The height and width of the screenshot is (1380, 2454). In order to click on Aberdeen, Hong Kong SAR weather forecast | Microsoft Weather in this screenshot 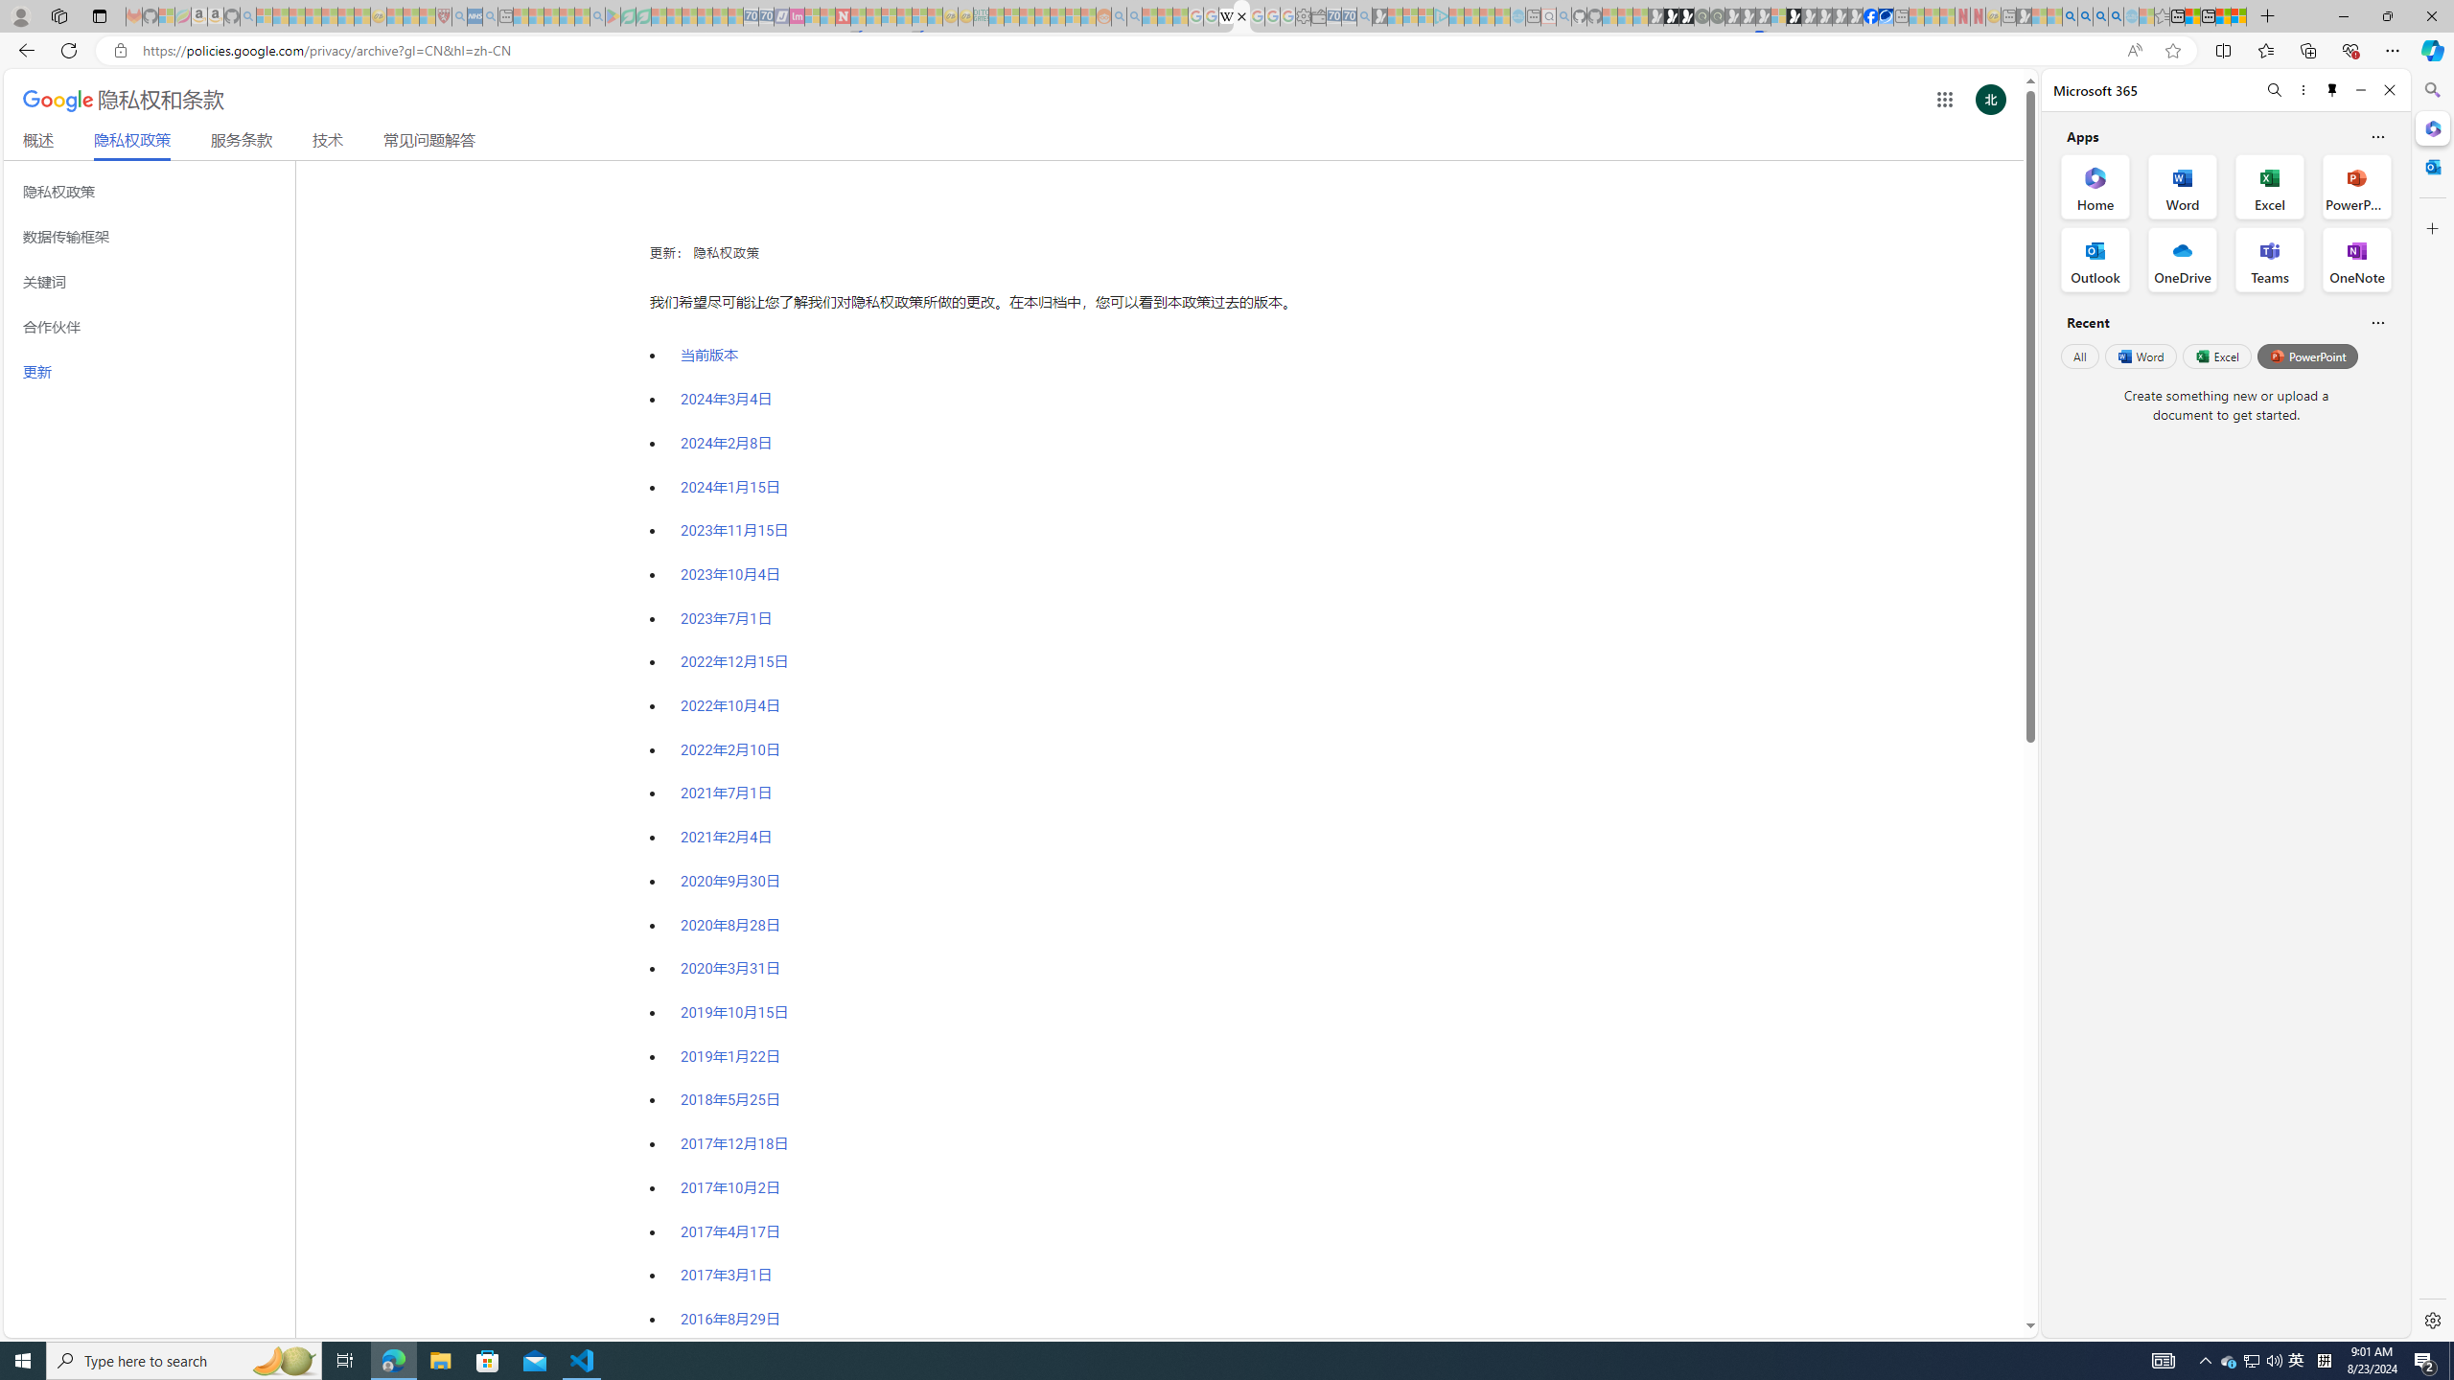, I will do `click(2192, 16)`.